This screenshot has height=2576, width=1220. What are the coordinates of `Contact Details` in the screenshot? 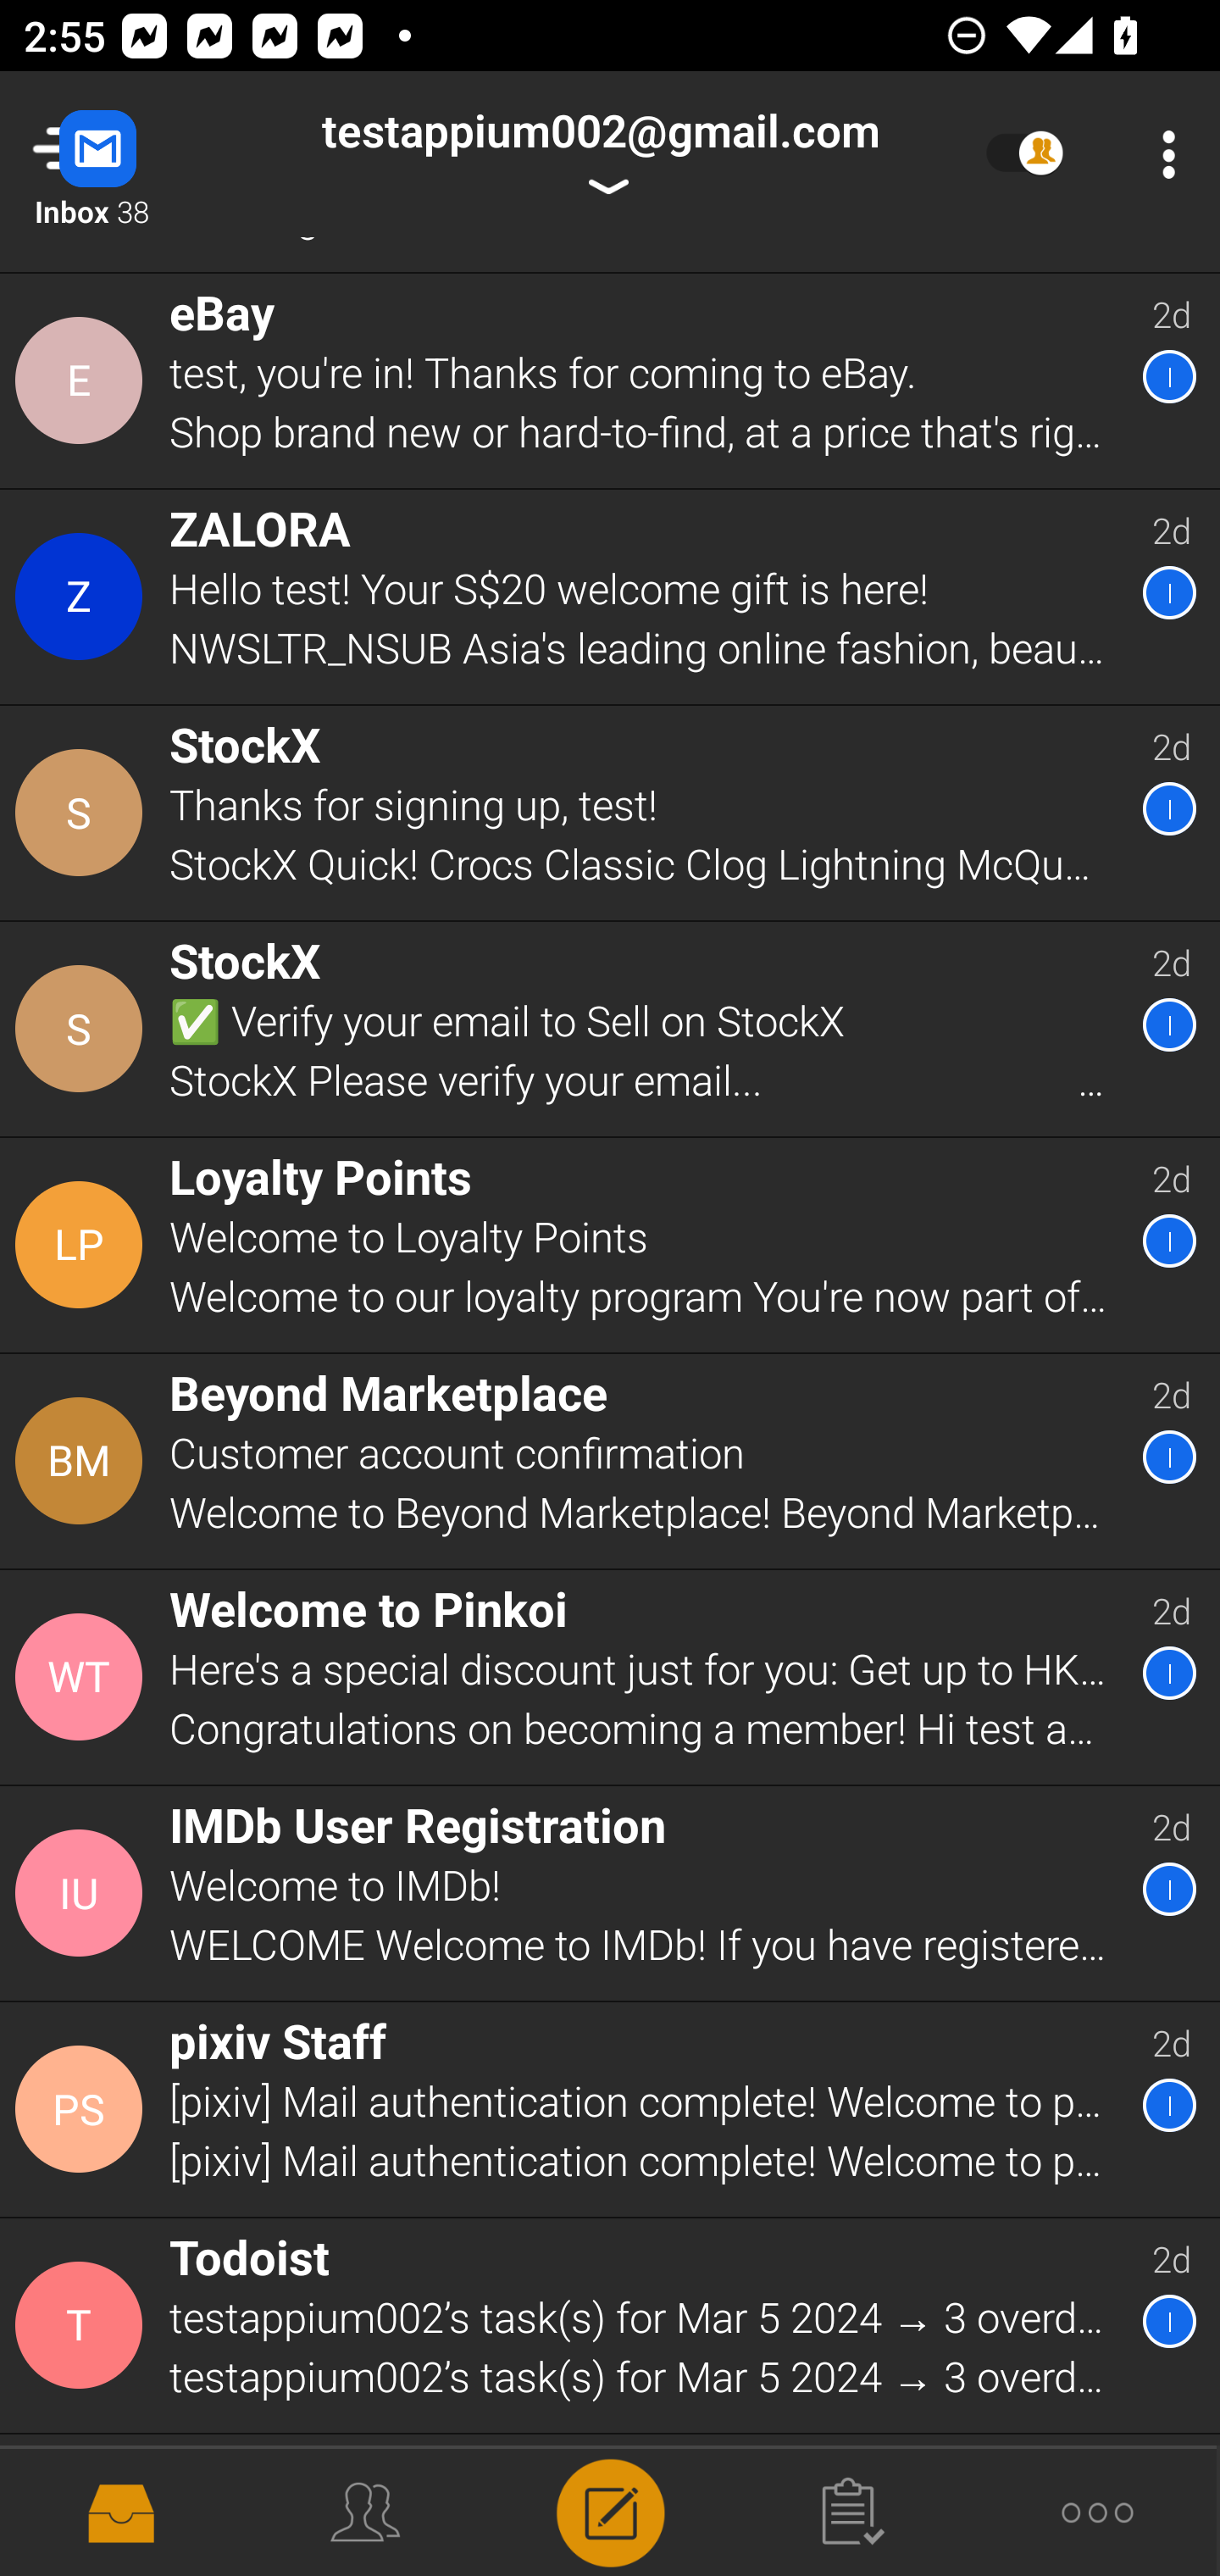 It's located at (83, 2110).